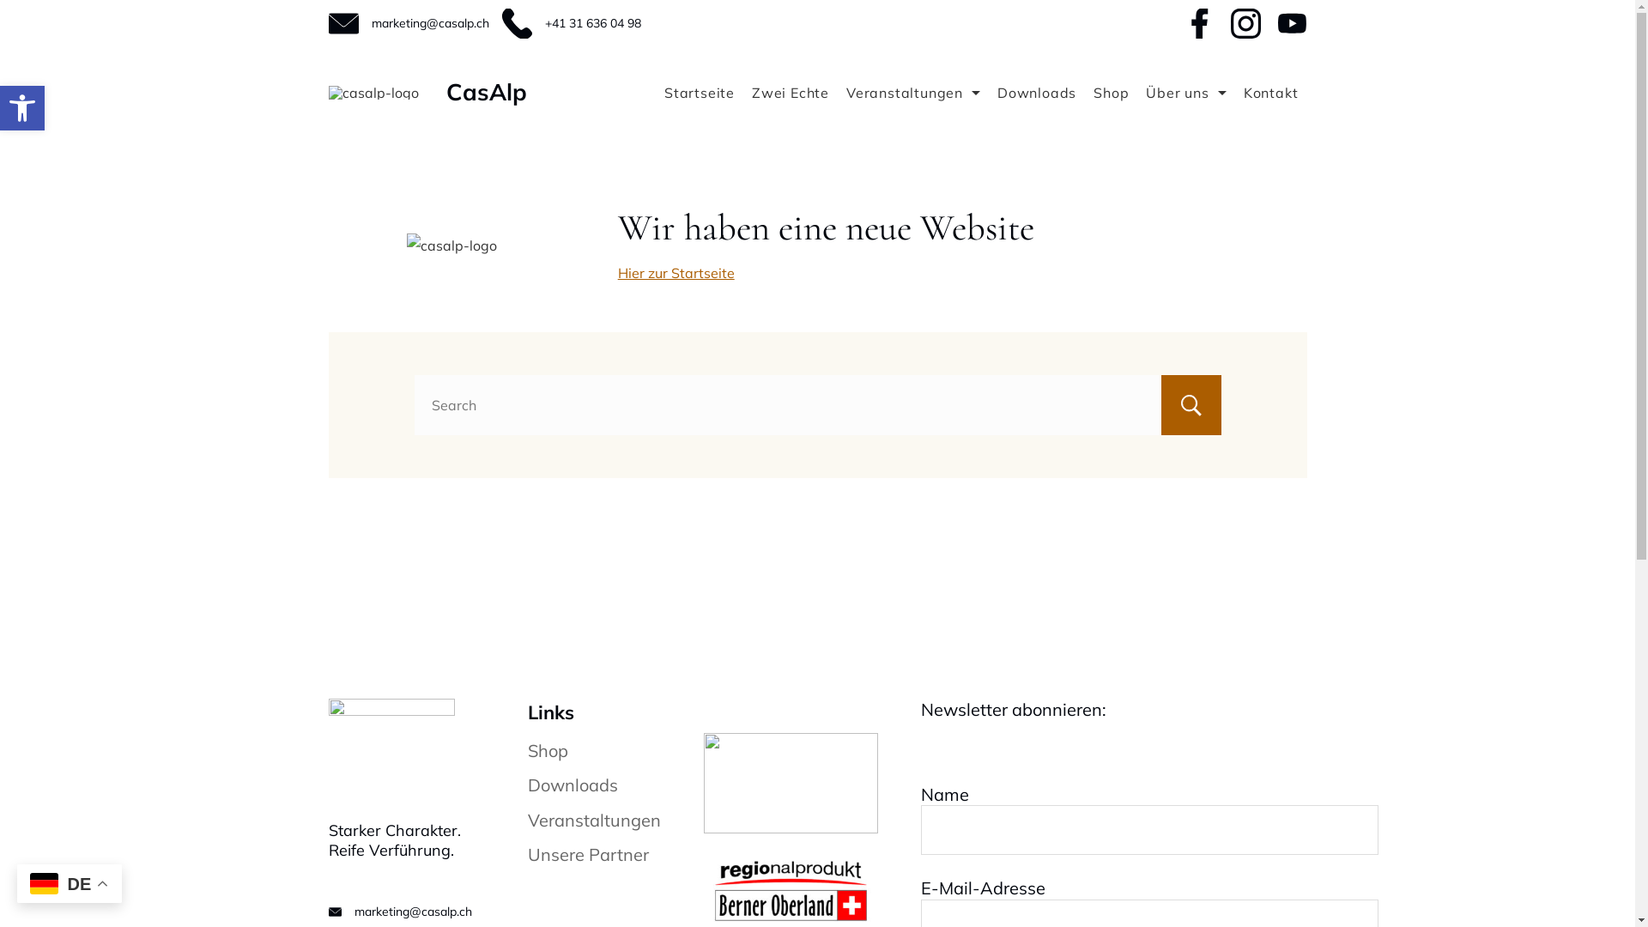 The width and height of the screenshot is (1648, 927). Describe the element at coordinates (587, 855) in the screenshot. I see `Unsere Partner` at that location.